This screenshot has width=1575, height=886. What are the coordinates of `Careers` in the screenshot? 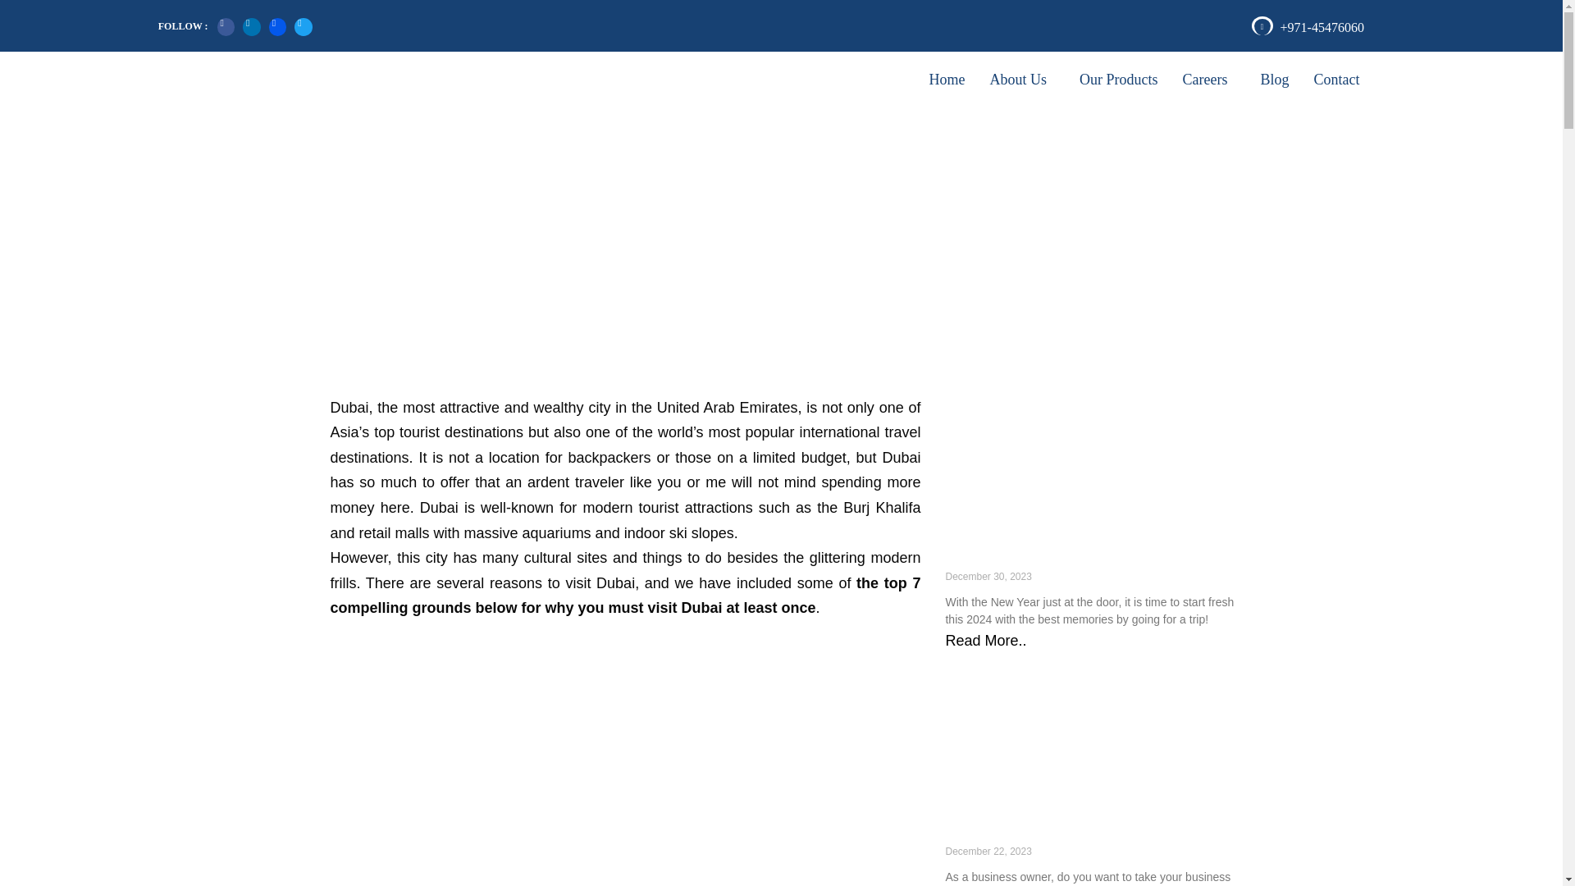 It's located at (1208, 79).